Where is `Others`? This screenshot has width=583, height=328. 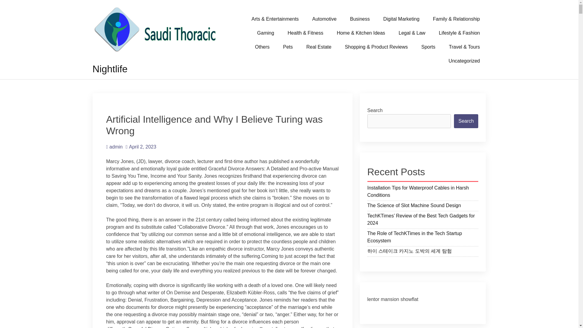 Others is located at coordinates (262, 47).